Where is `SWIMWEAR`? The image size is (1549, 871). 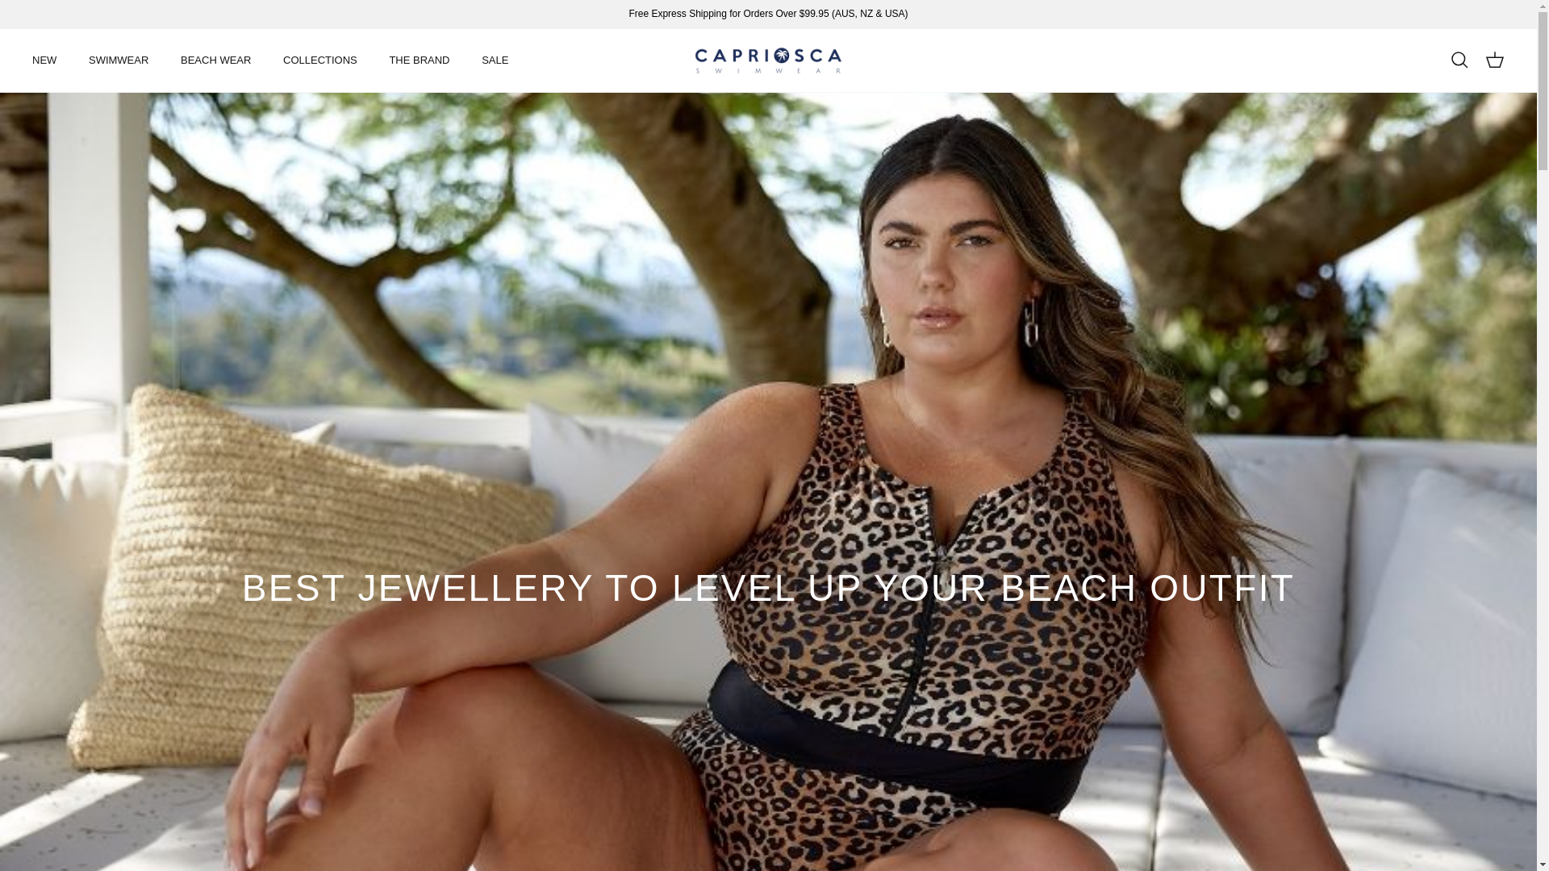 SWIMWEAR is located at coordinates (118, 60).